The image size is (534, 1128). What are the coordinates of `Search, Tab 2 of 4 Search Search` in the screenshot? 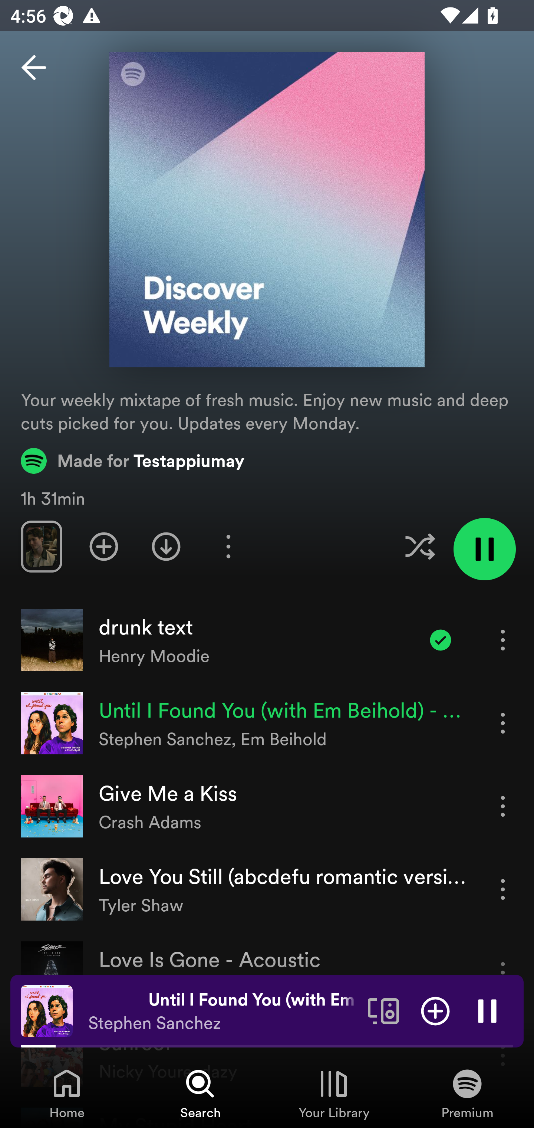 It's located at (200, 1093).